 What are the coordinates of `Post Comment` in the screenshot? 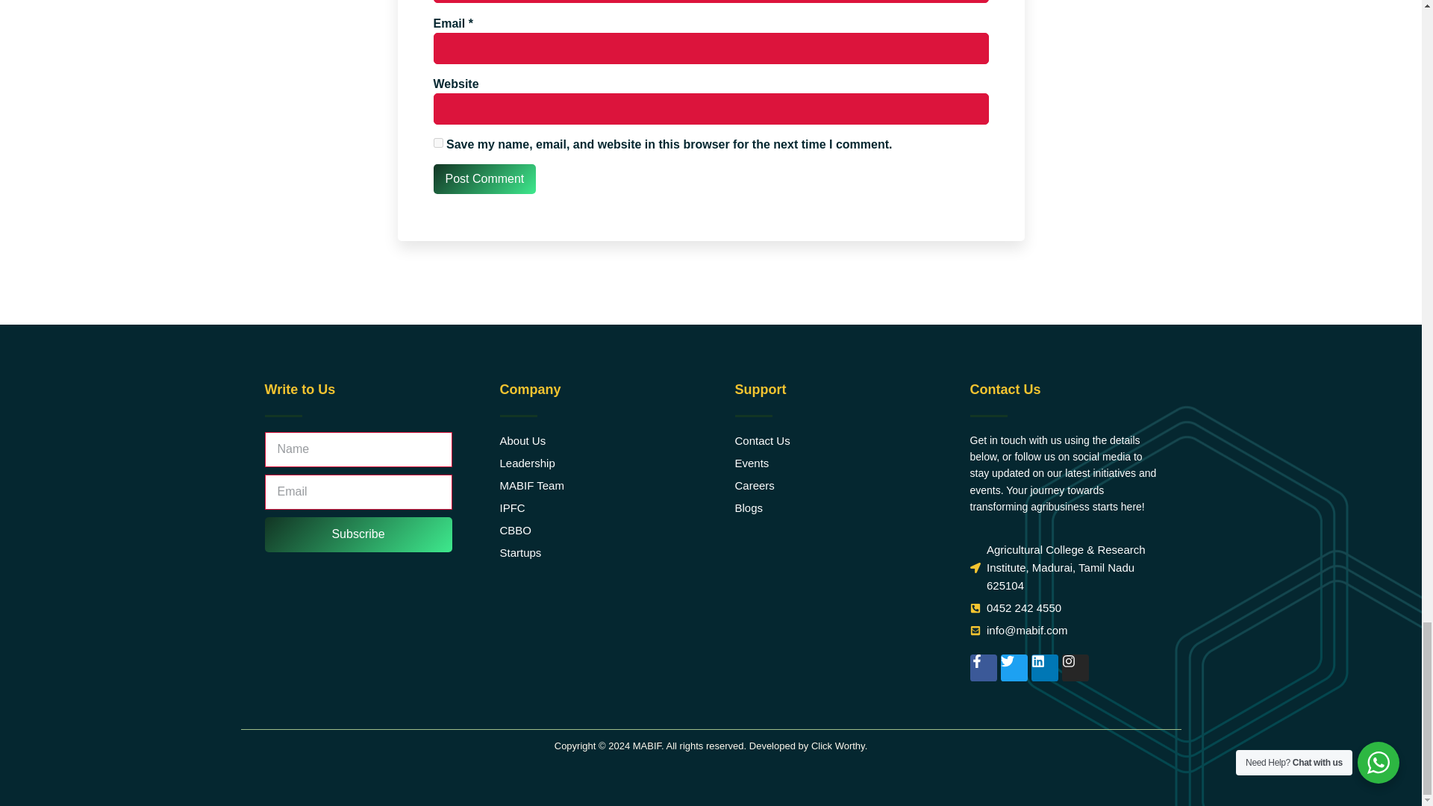 It's located at (484, 179).